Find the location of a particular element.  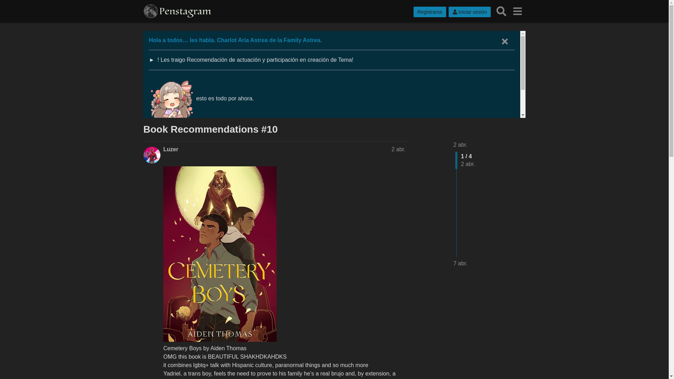

Descartar este banner is located at coordinates (505, 41).